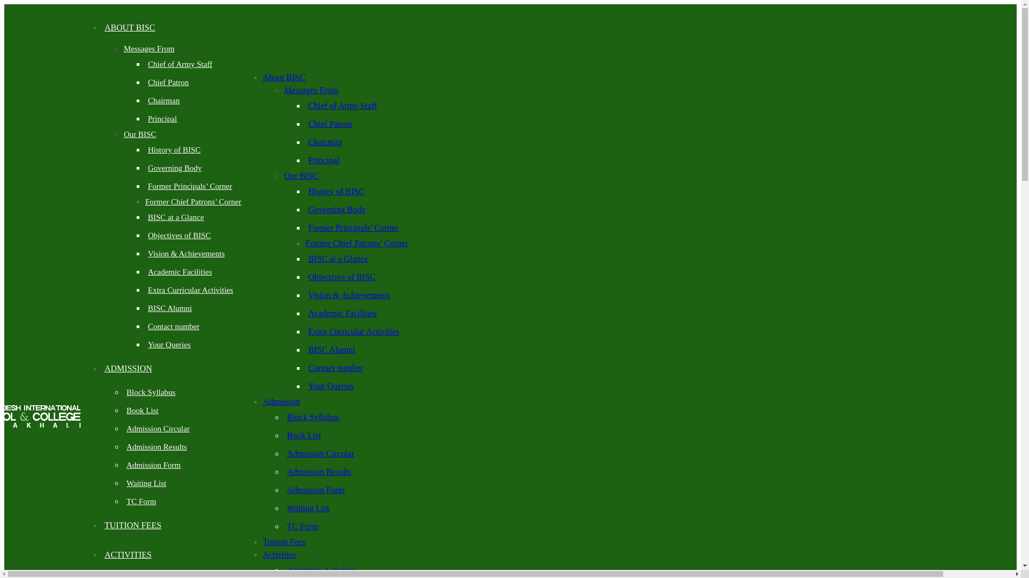 The width and height of the screenshot is (1029, 578). I want to click on Admission, so click(281, 401).